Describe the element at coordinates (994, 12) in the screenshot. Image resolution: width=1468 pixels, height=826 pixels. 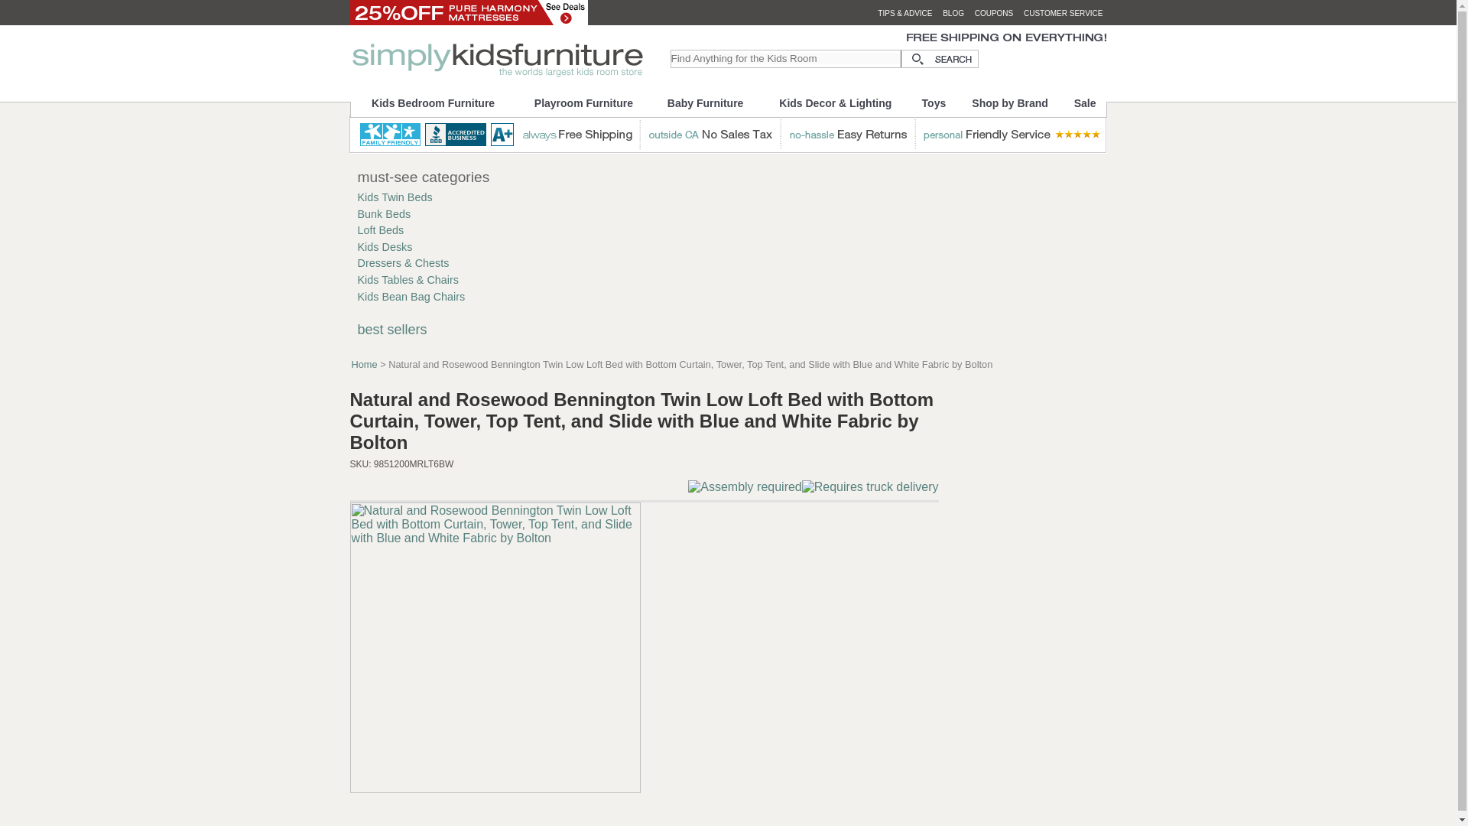
I see `COUPONS` at that location.